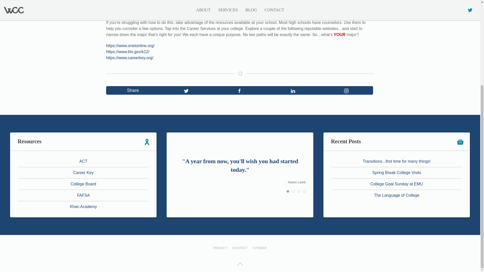 The width and height of the screenshot is (484, 272). Describe the element at coordinates (260, 248) in the screenshot. I see `SITEMAP` at that location.